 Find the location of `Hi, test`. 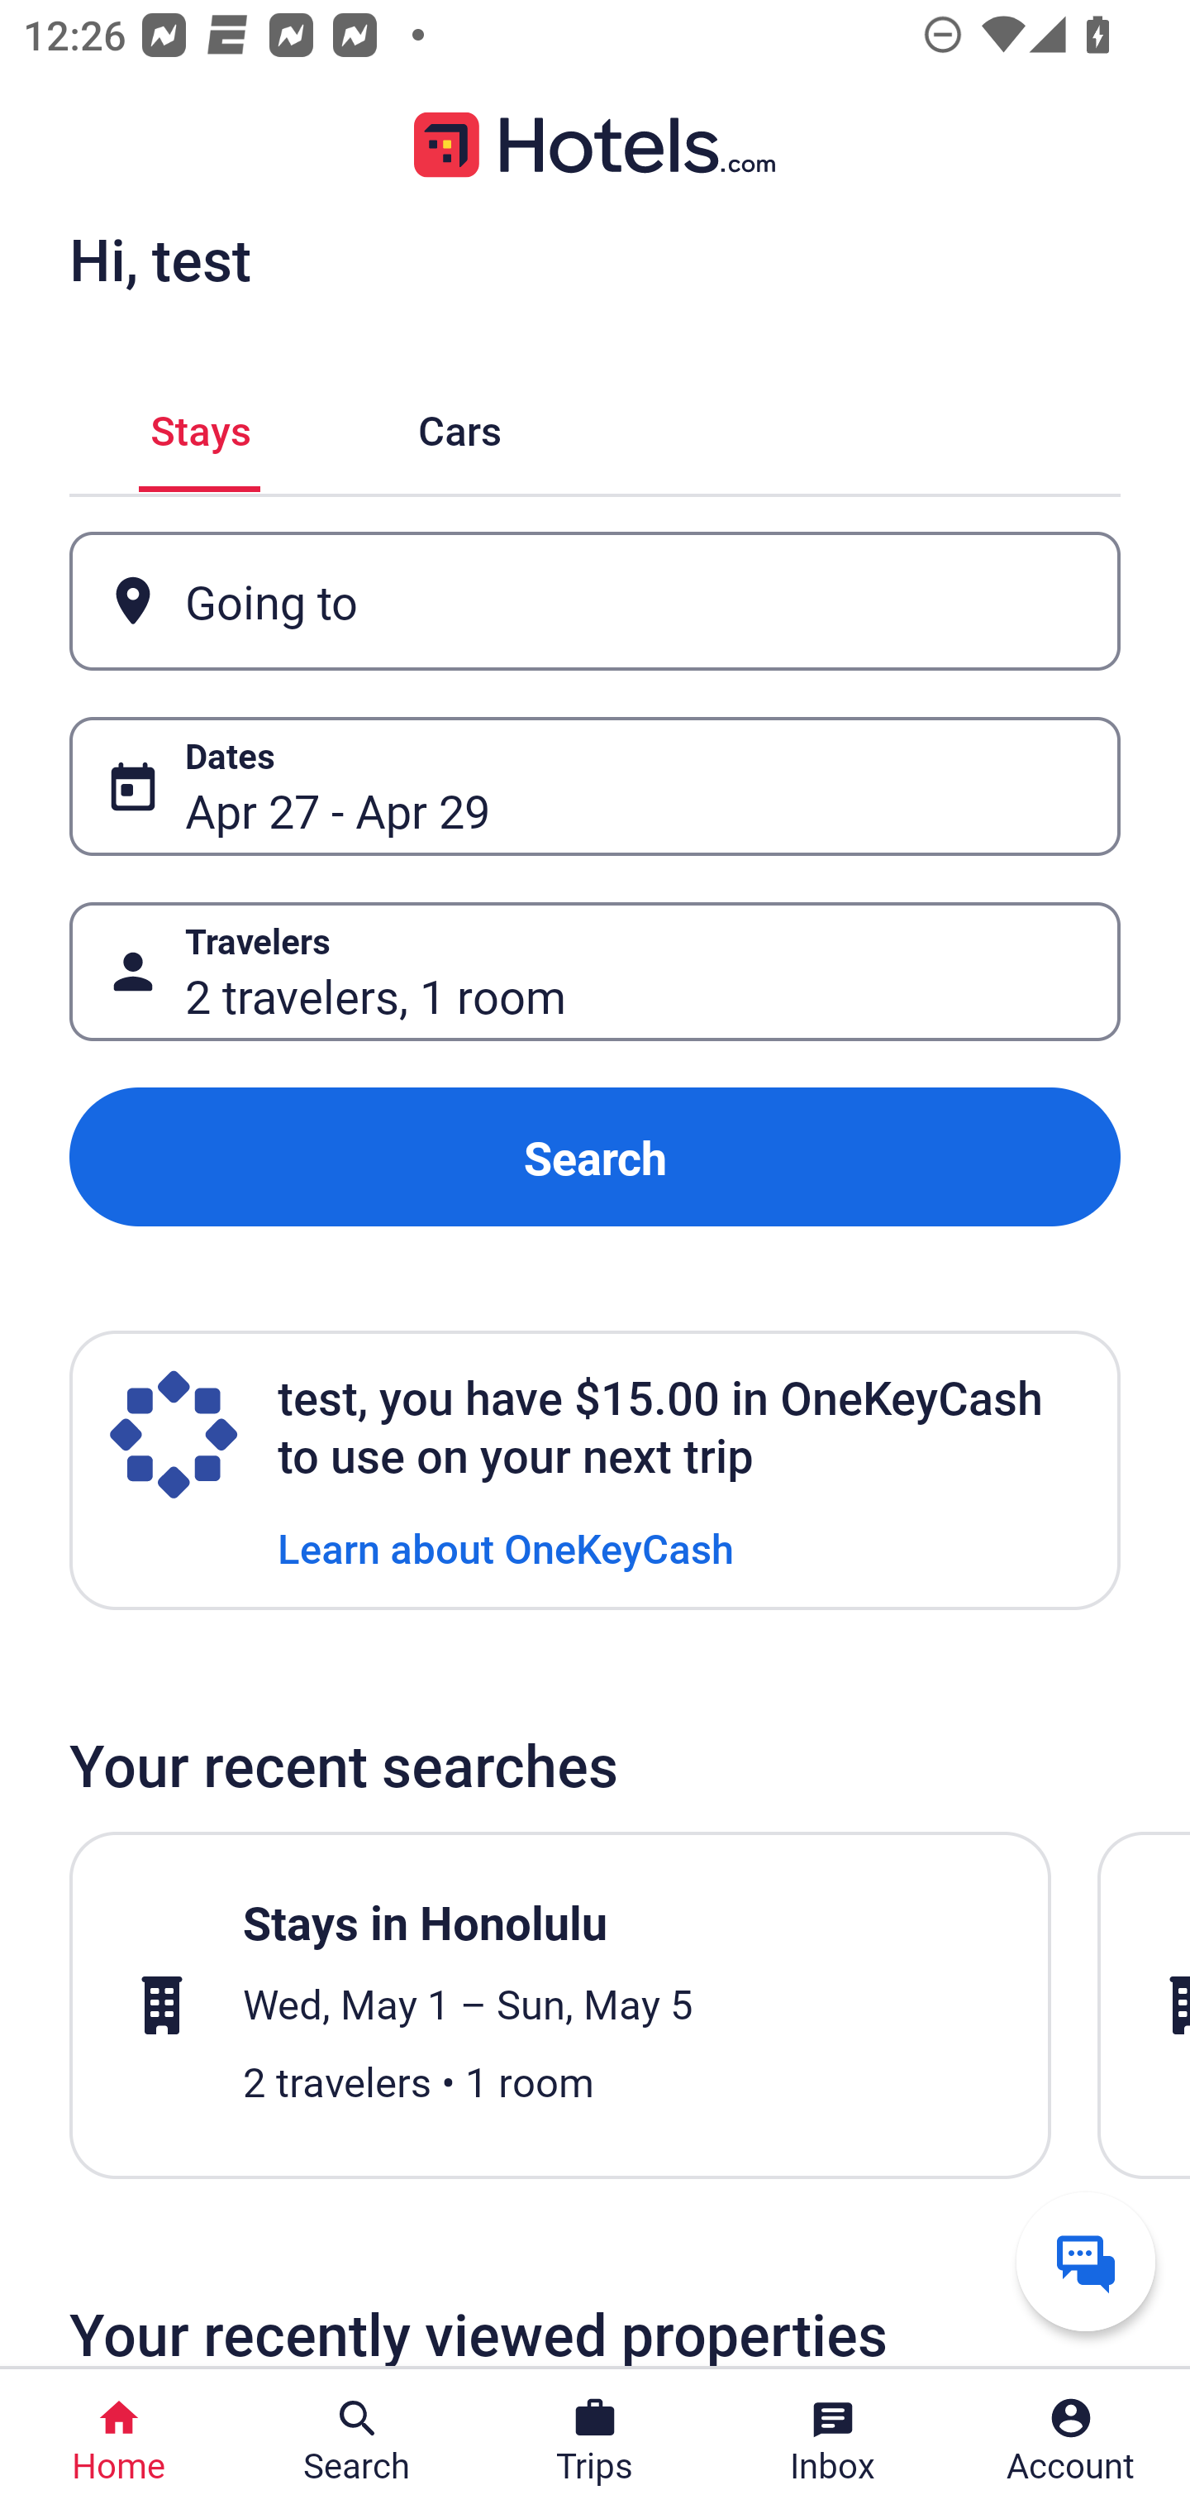

Hi, test is located at coordinates (159, 259).